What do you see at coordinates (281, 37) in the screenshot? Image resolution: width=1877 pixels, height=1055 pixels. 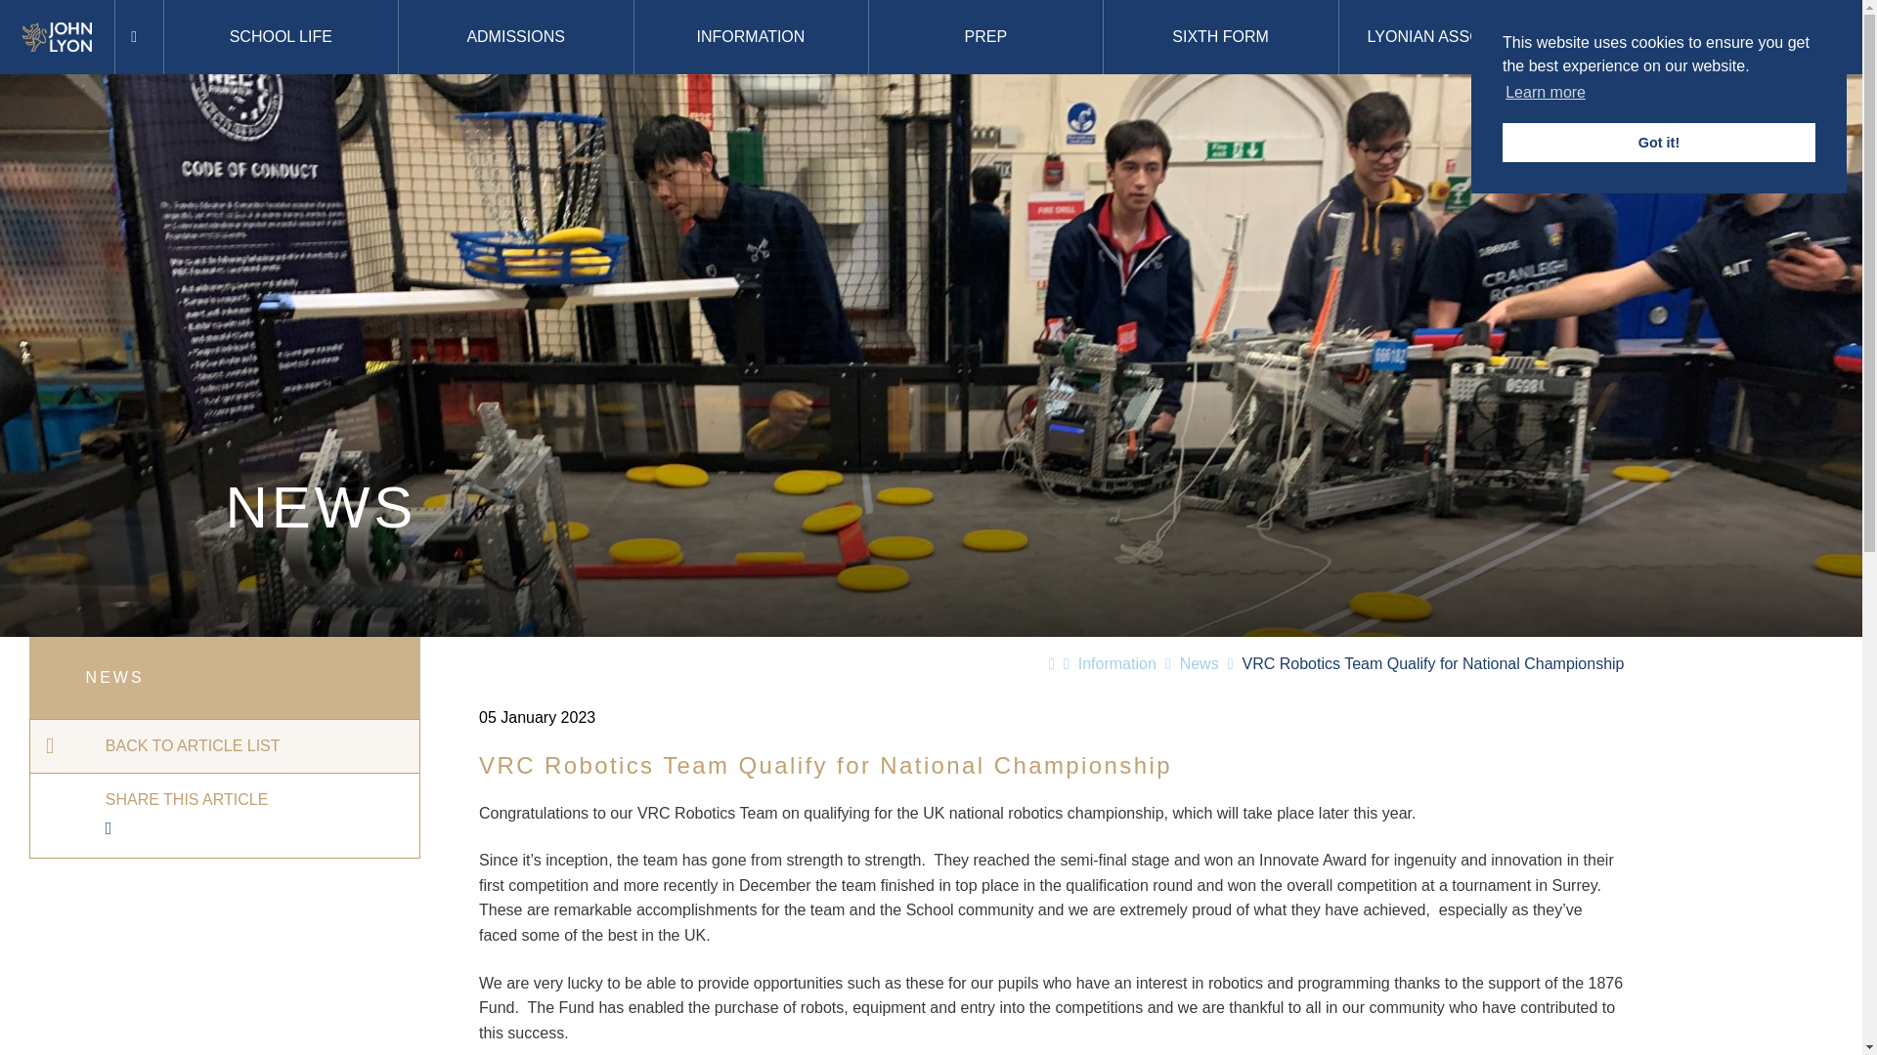 I see `SCHOOL LIFE` at bounding box center [281, 37].